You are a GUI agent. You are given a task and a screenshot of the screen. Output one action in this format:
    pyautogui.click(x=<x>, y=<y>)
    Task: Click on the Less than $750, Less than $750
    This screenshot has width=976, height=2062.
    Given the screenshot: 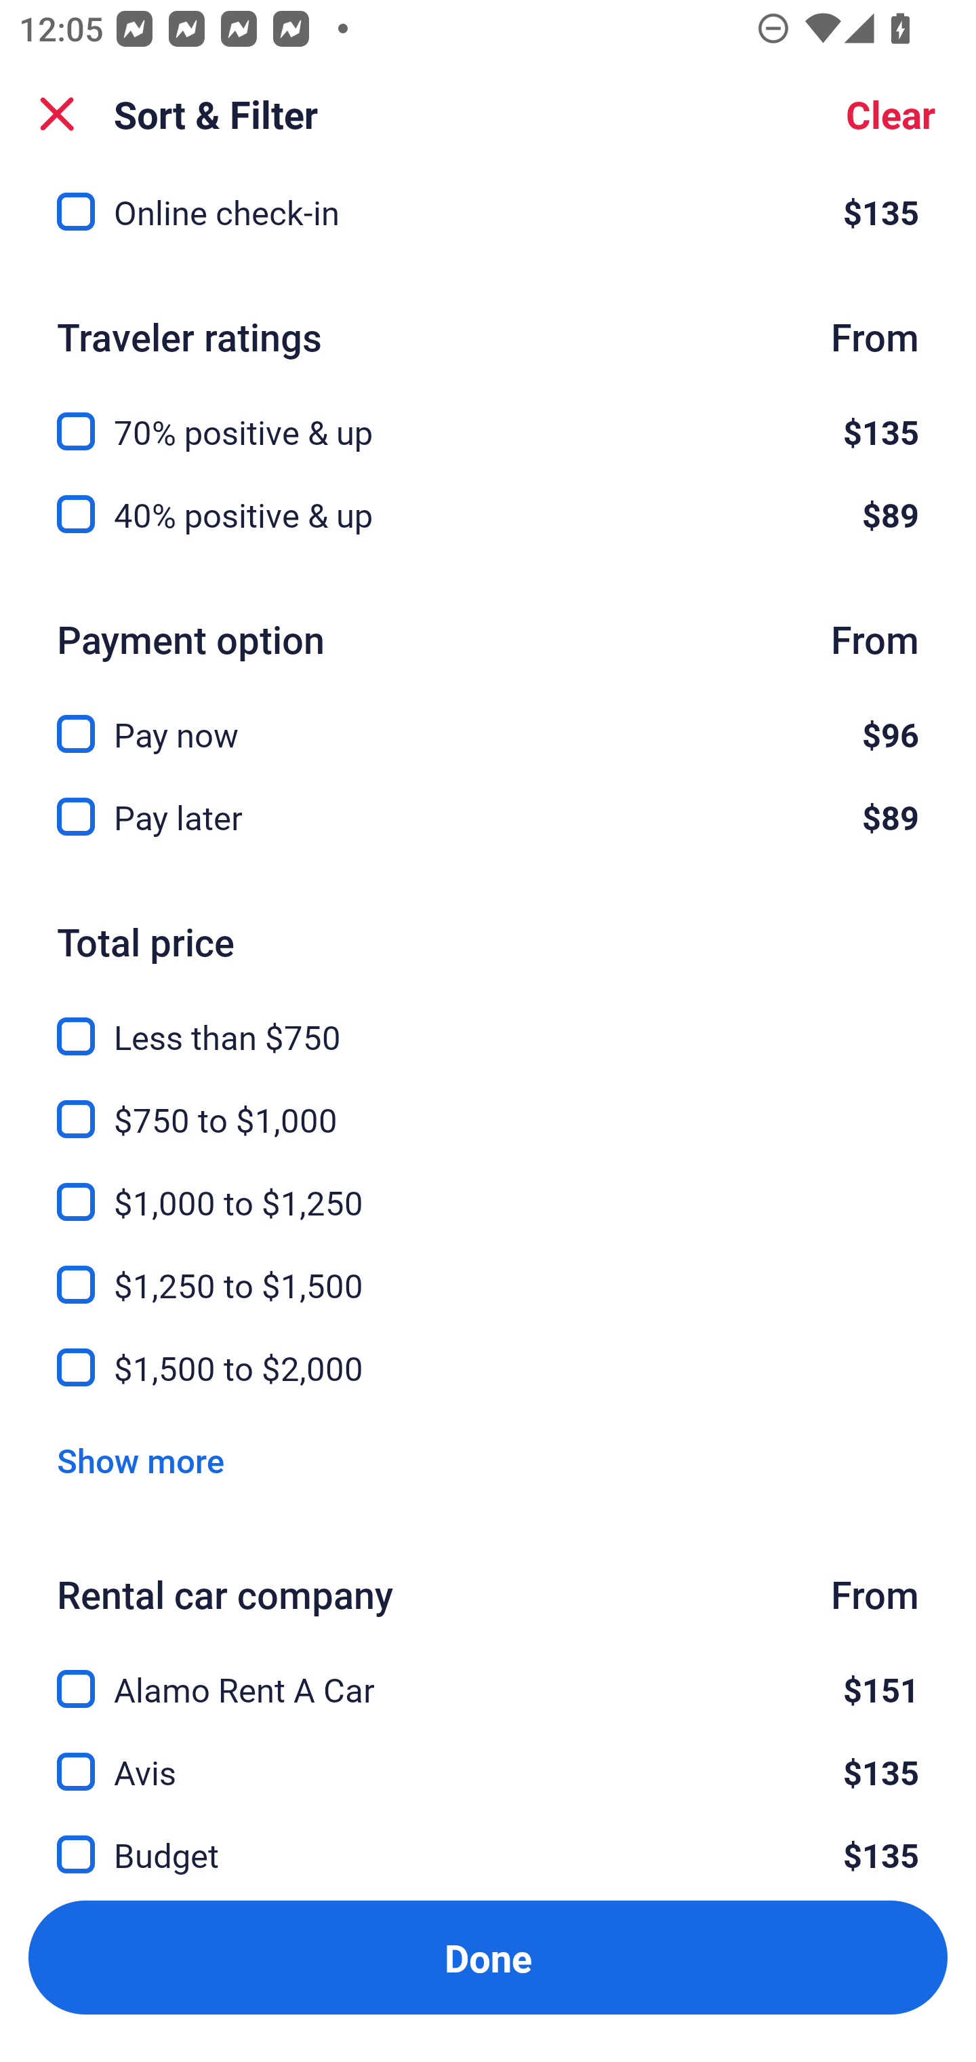 What is the action you would take?
    pyautogui.click(x=488, y=1020)
    